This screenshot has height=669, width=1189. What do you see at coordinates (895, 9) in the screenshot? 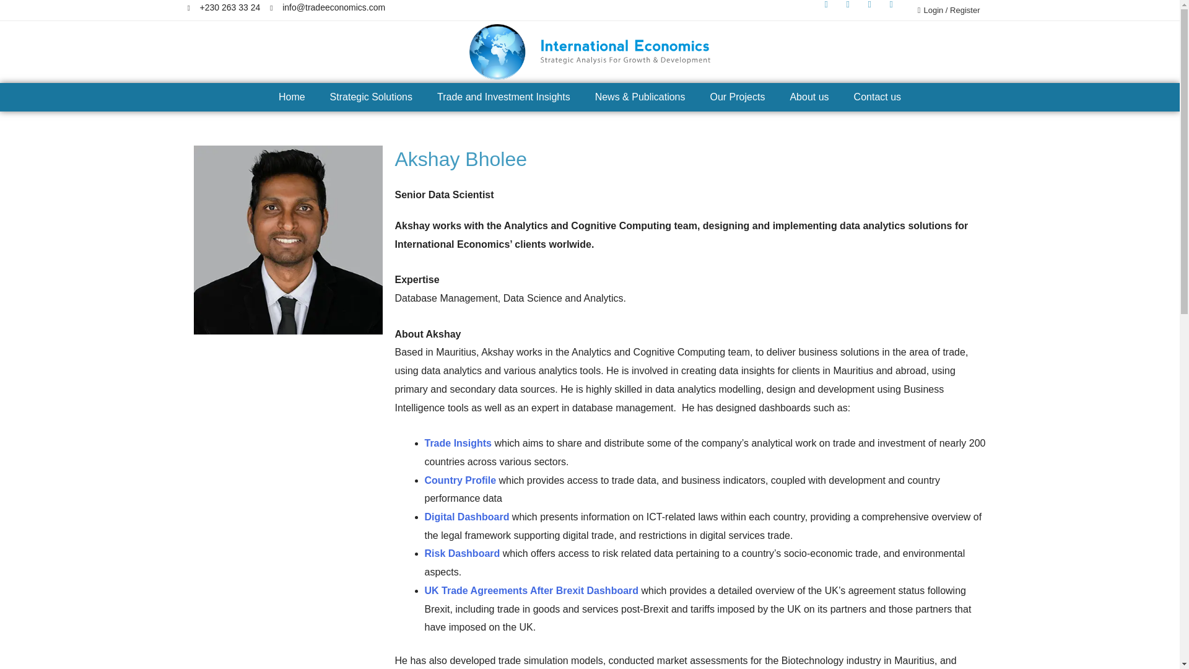
I see `Youtube` at bounding box center [895, 9].